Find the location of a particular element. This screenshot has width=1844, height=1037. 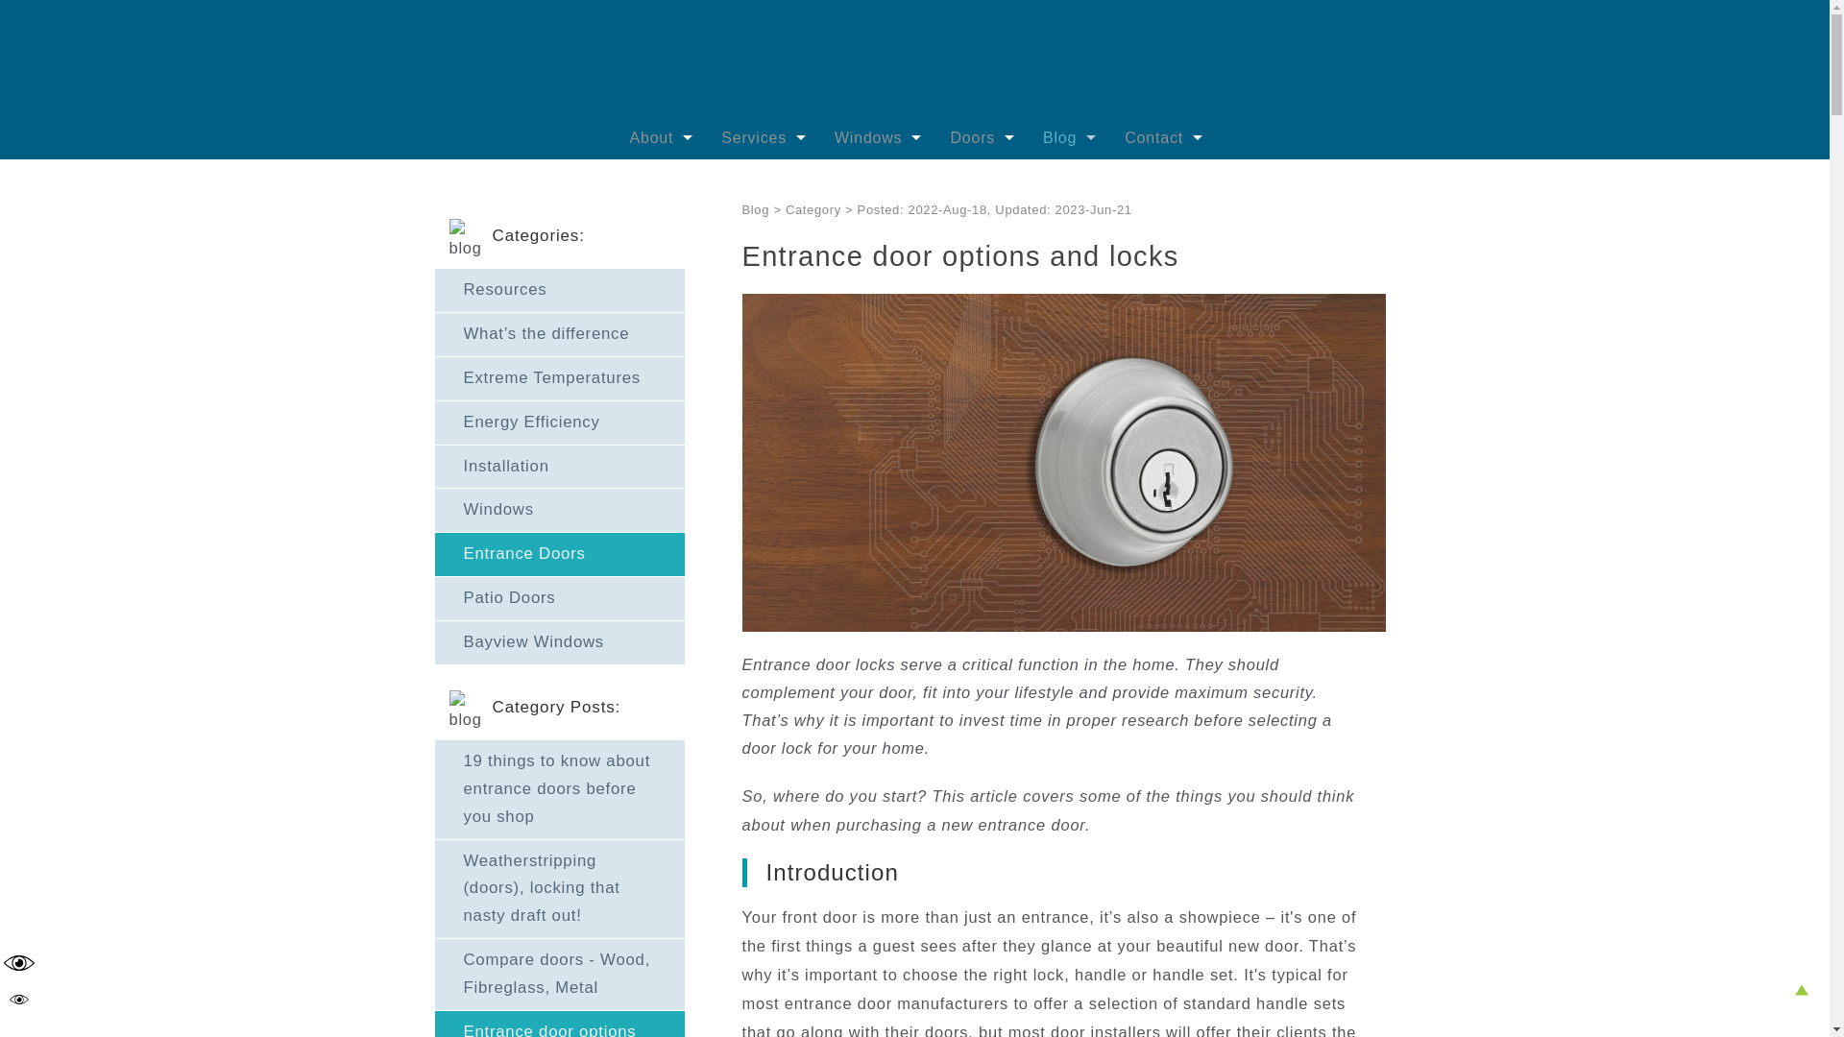

Windows is located at coordinates (1149, 359).